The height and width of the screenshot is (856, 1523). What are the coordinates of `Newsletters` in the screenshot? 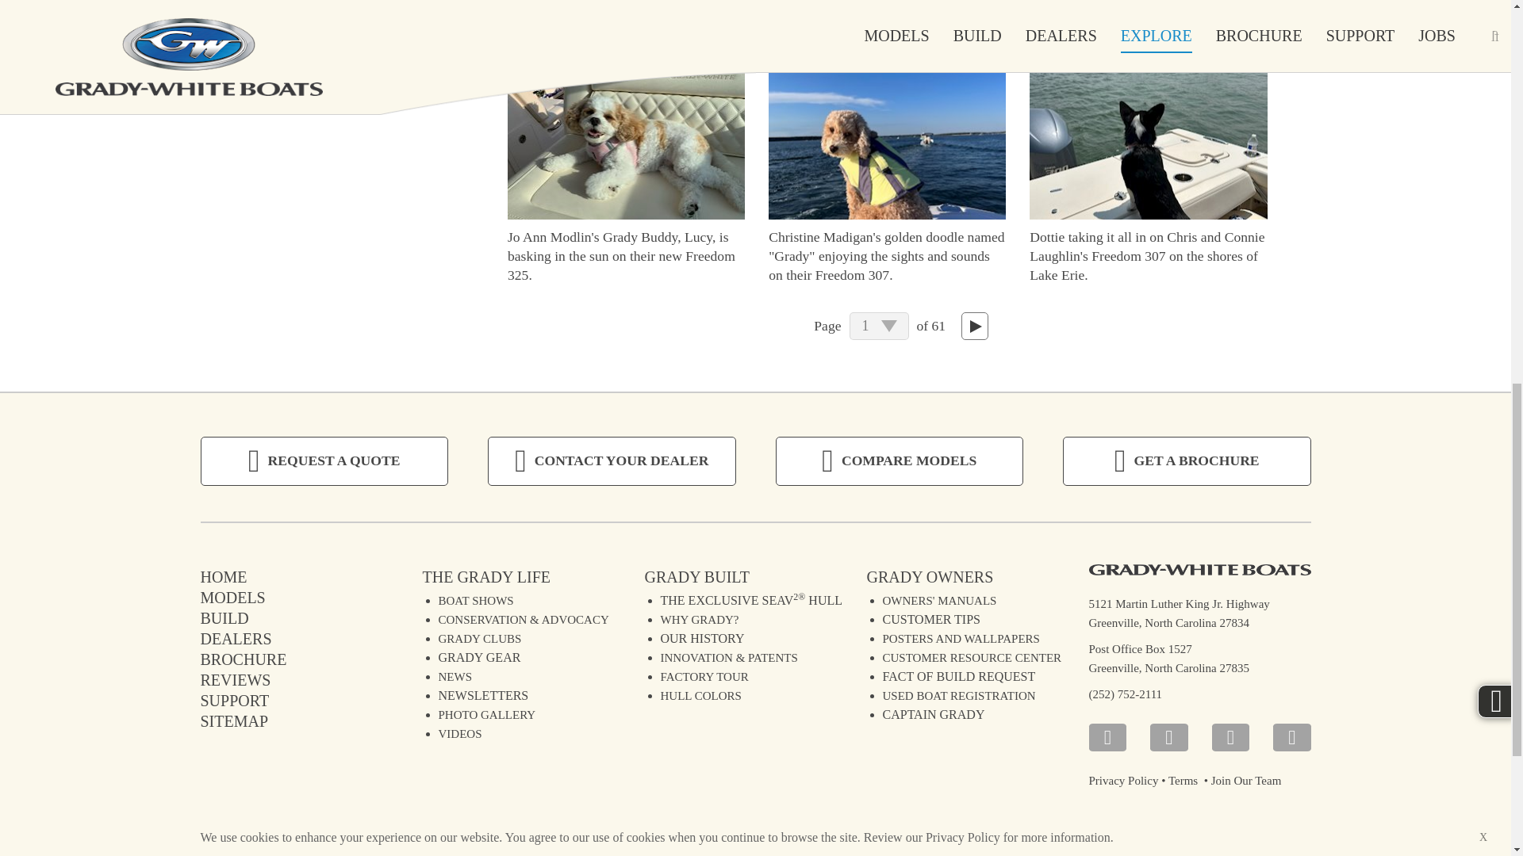 It's located at (483, 694).